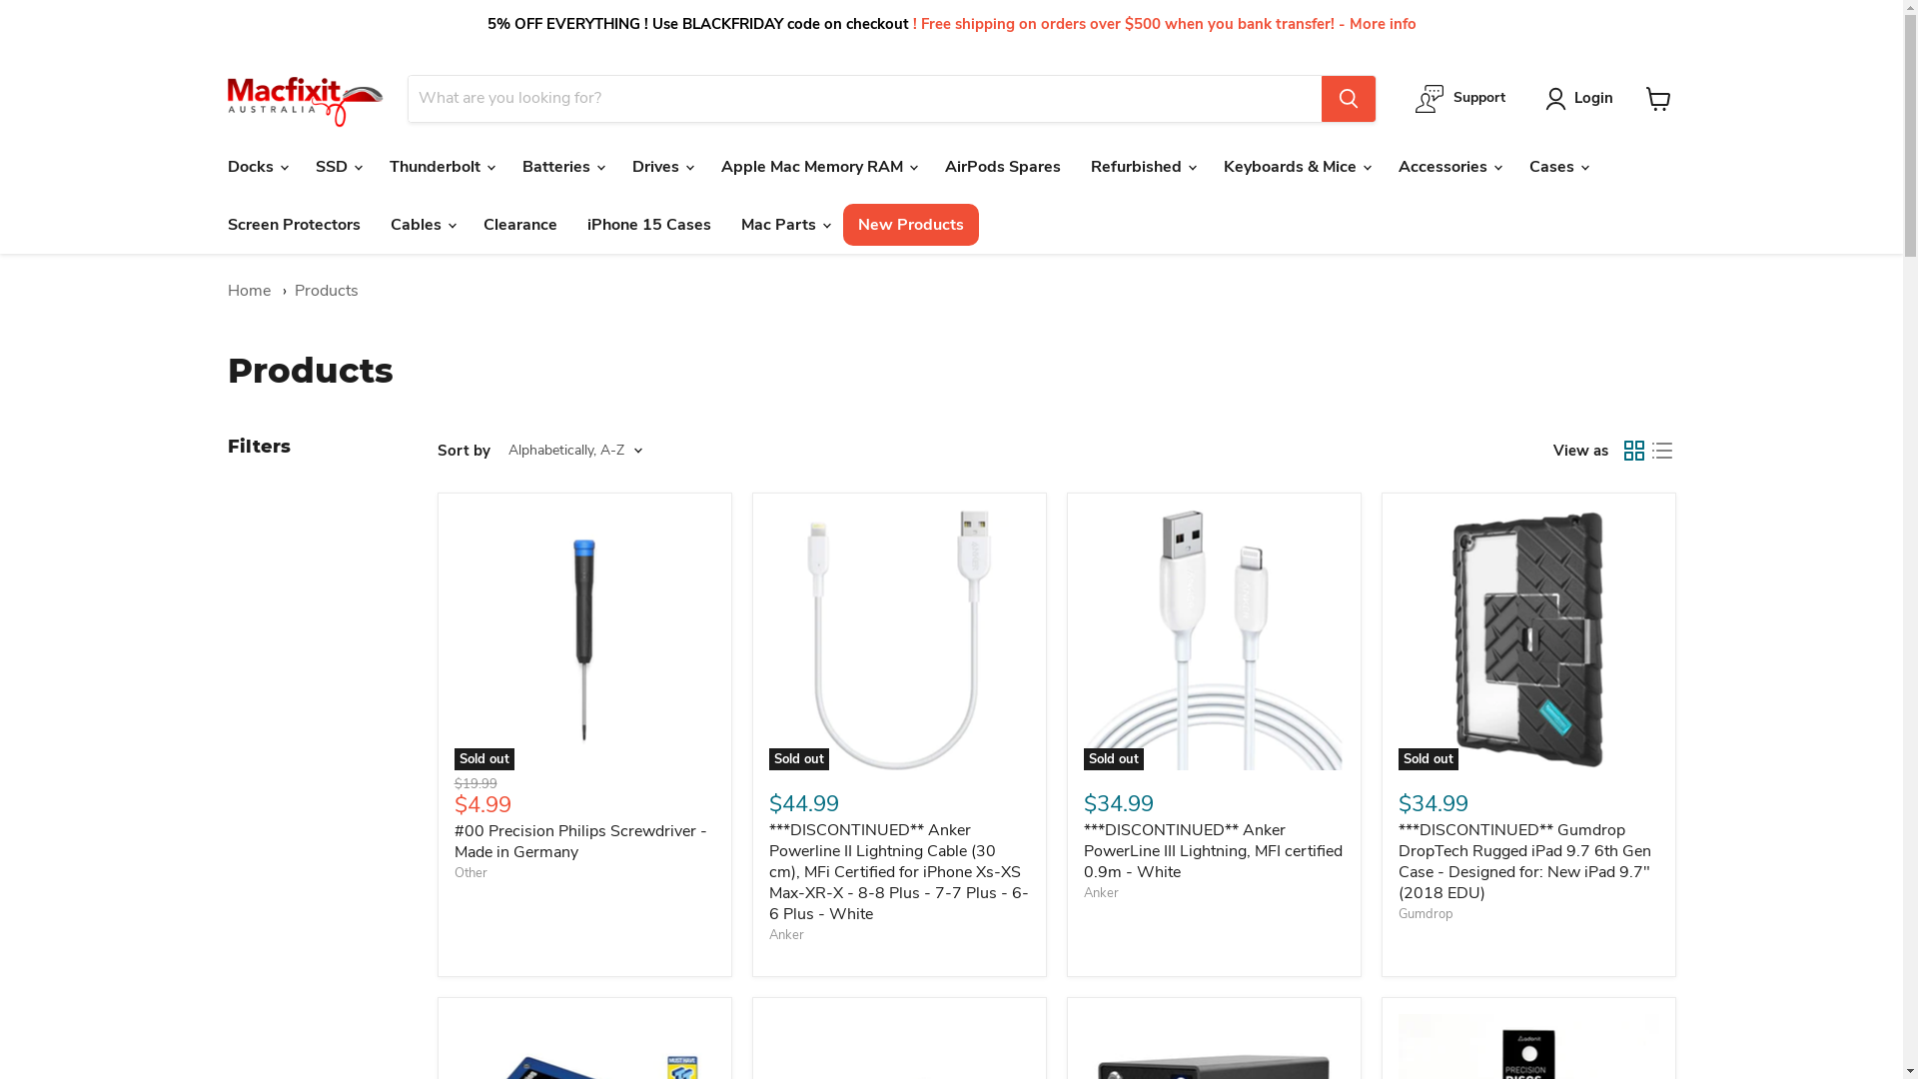  What do you see at coordinates (911, 225) in the screenshot?
I see `New Products` at bounding box center [911, 225].